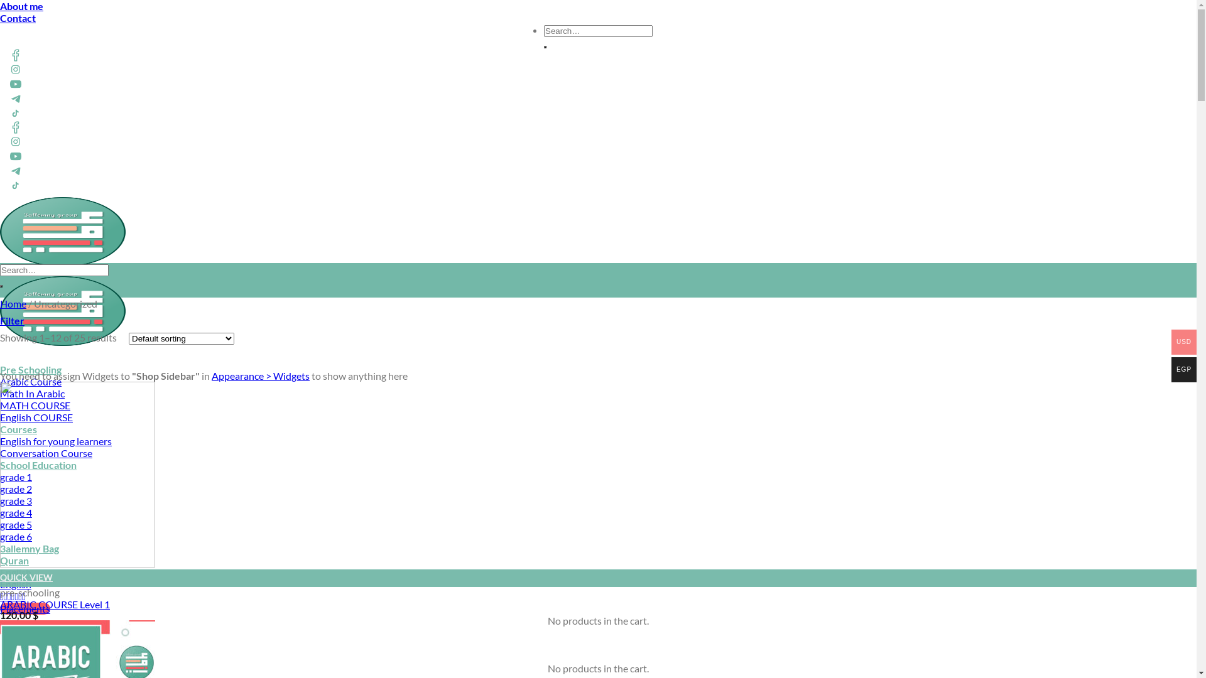 The width and height of the screenshot is (1206, 678). What do you see at coordinates (16, 525) in the screenshot?
I see `grade 5` at bounding box center [16, 525].